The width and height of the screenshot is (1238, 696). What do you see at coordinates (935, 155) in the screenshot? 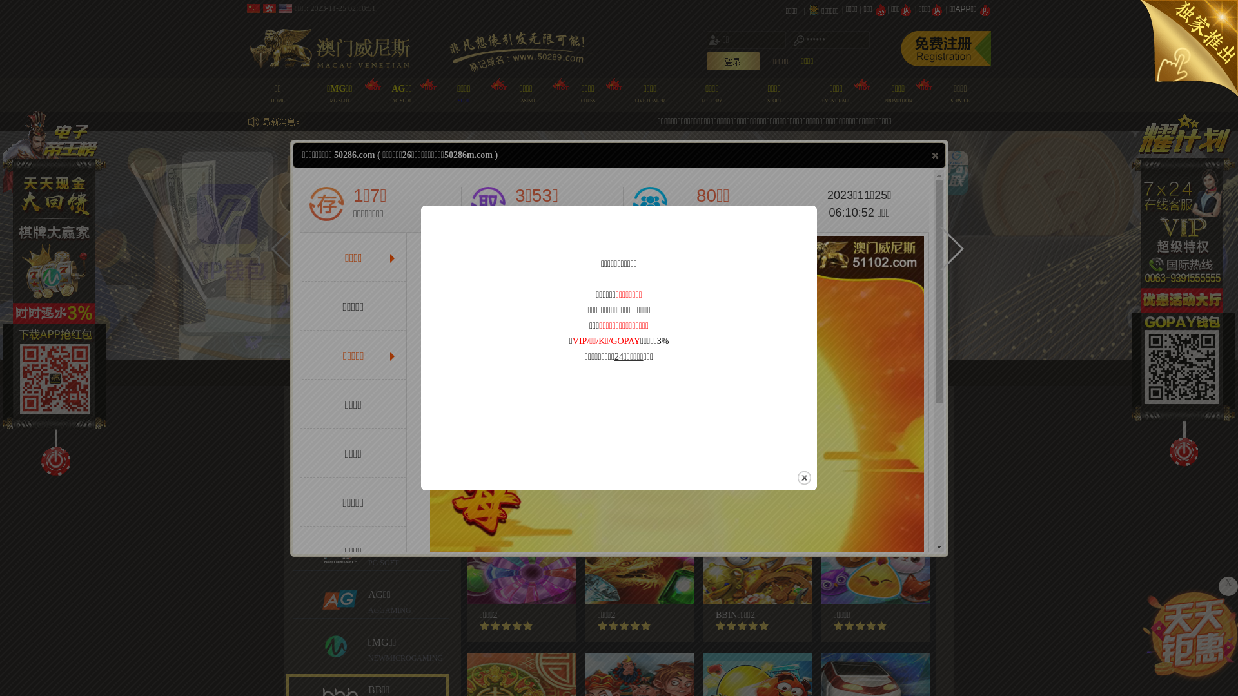
I see `close` at bounding box center [935, 155].